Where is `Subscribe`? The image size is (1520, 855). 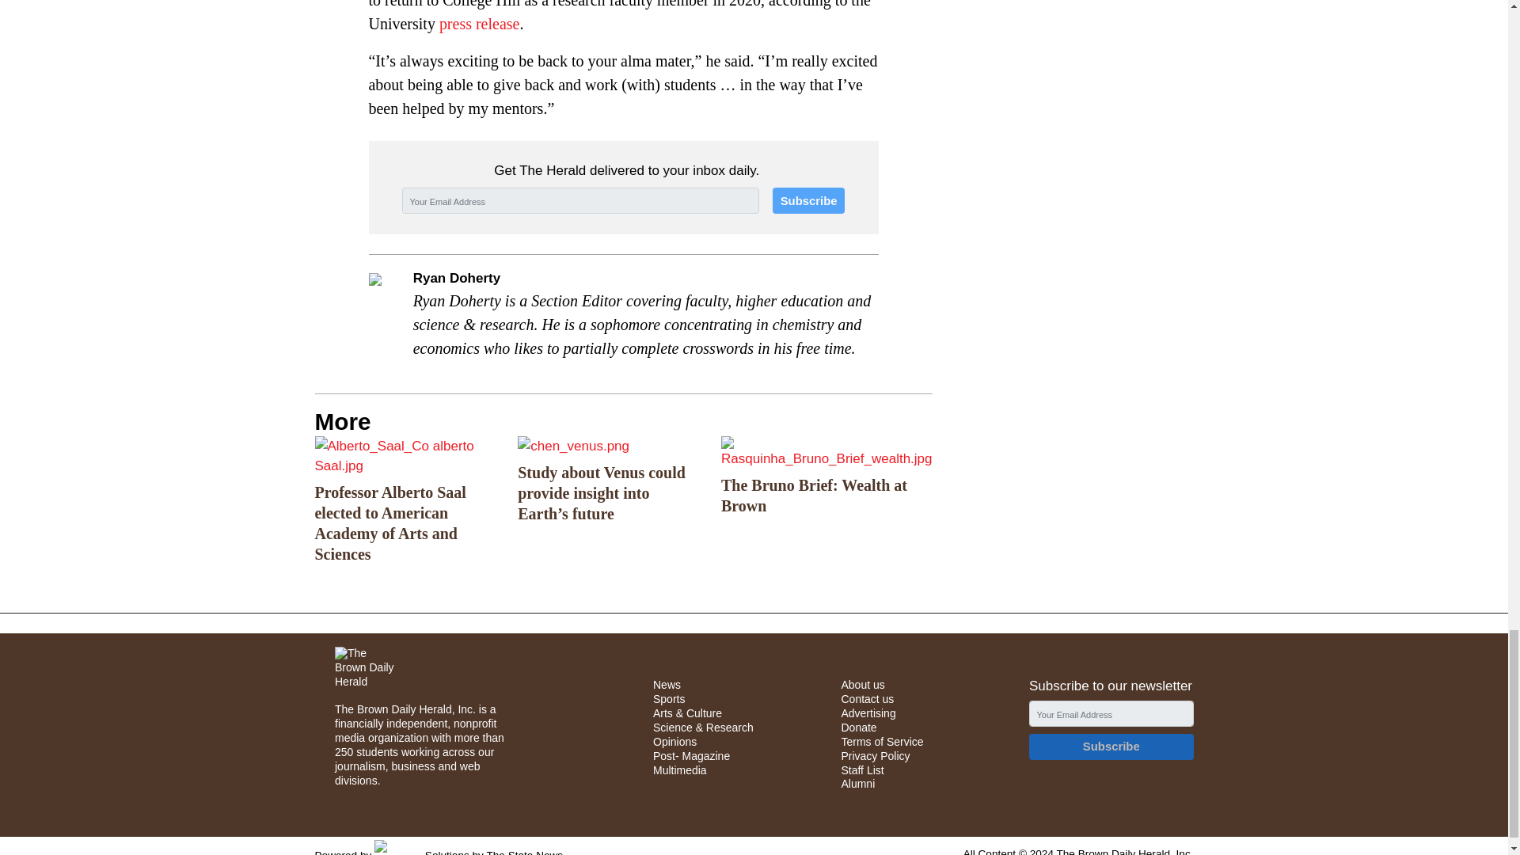
Subscribe is located at coordinates (1111, 747).